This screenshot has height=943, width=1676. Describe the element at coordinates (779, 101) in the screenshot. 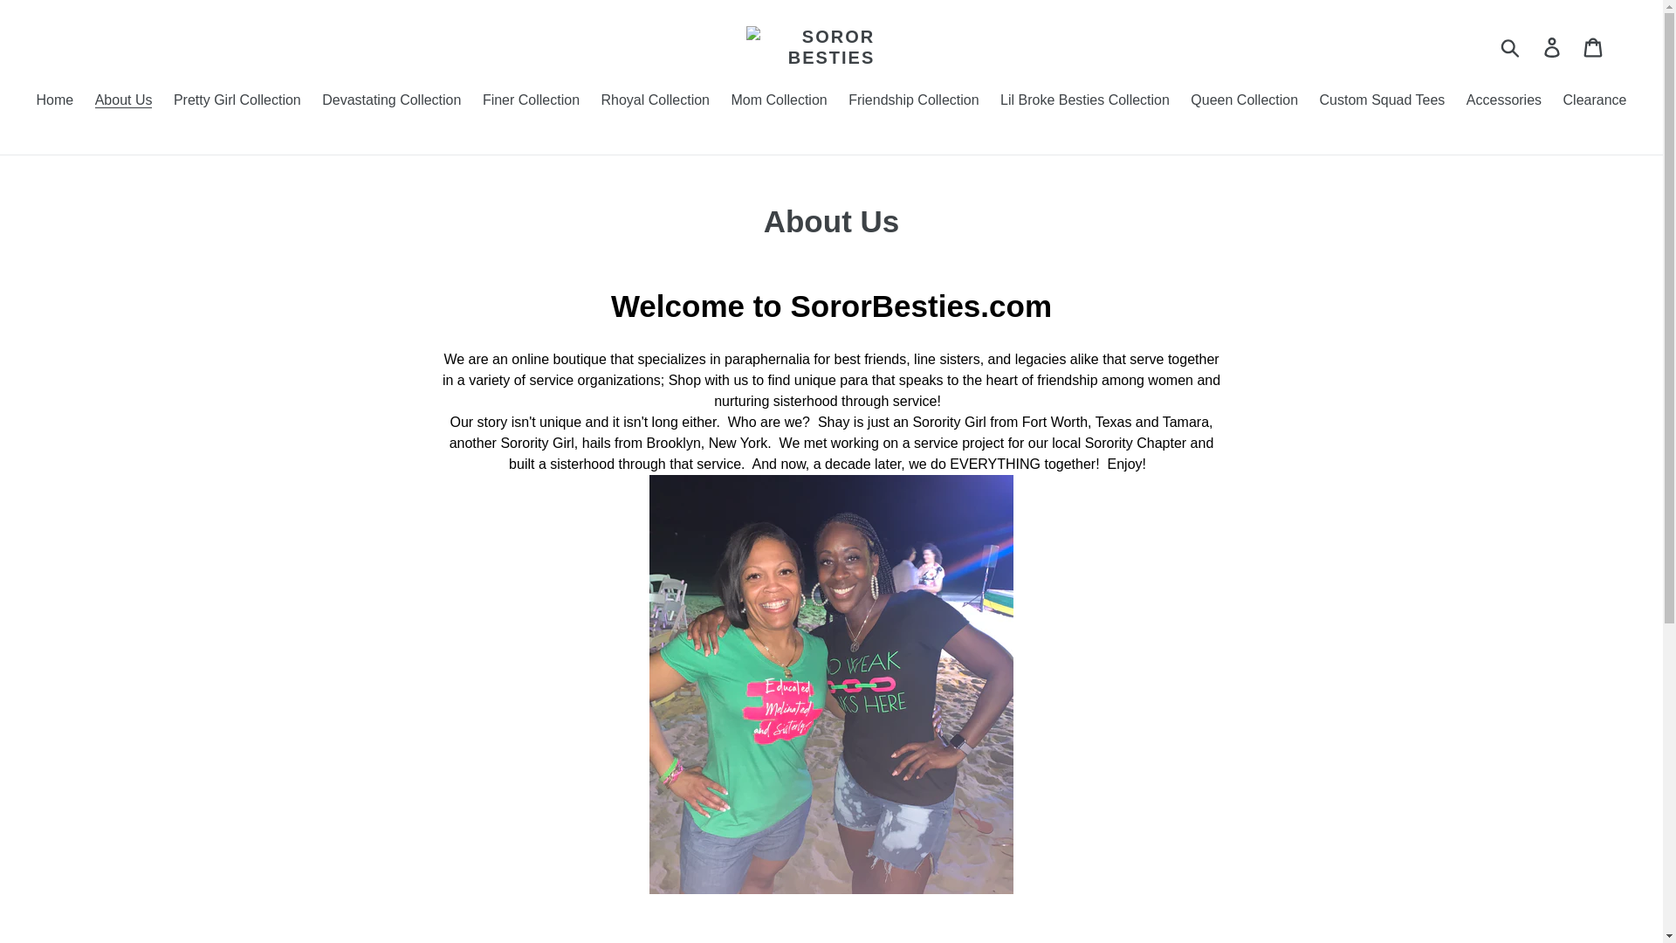

I see `Mom Collection` at that location.